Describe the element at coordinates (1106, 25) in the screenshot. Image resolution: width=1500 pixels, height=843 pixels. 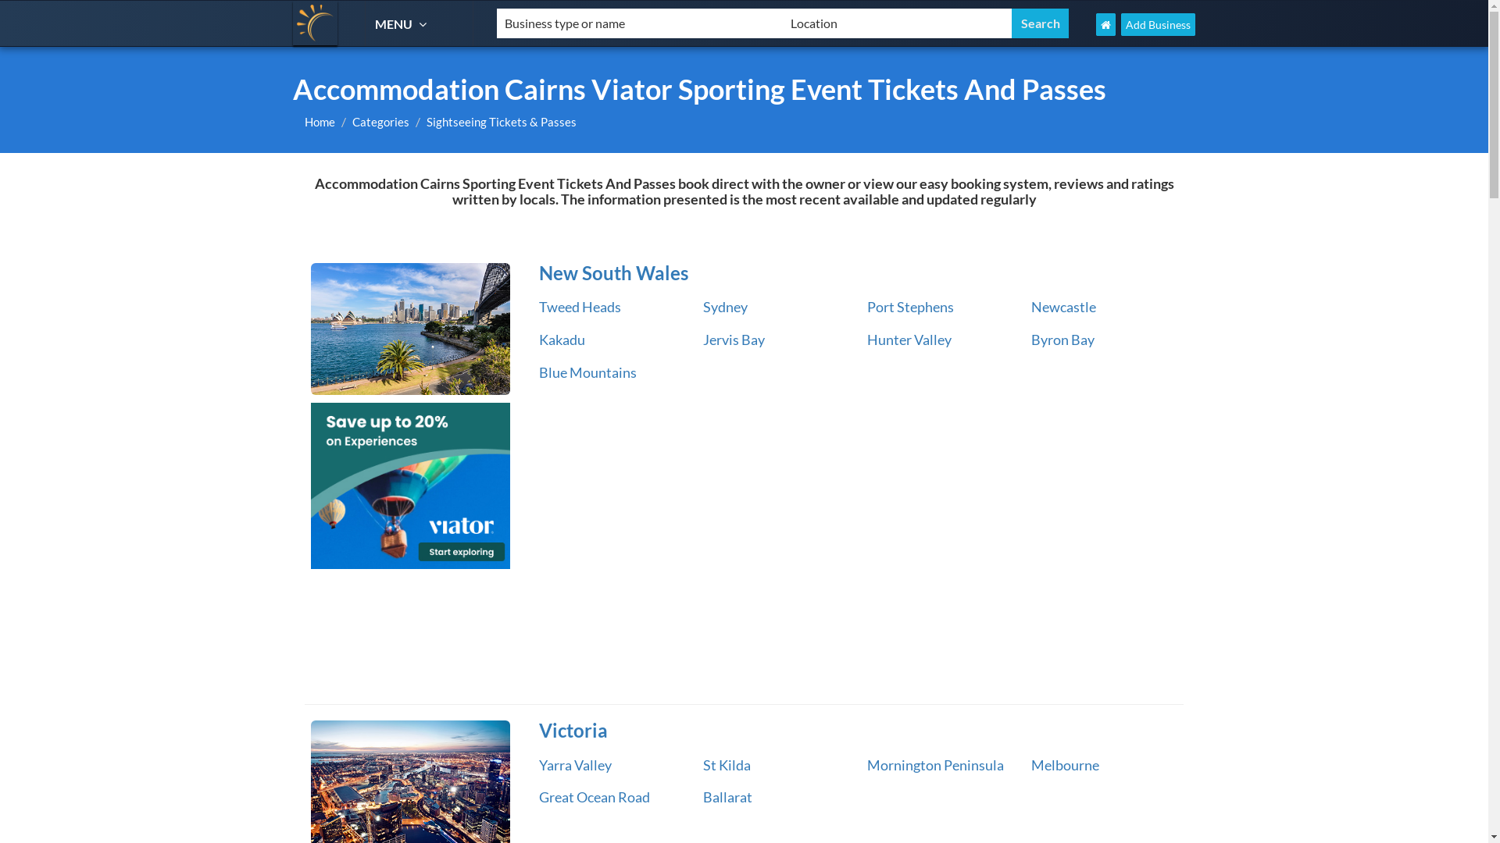
I see `Accommodation Cairns Home Page` at that location.